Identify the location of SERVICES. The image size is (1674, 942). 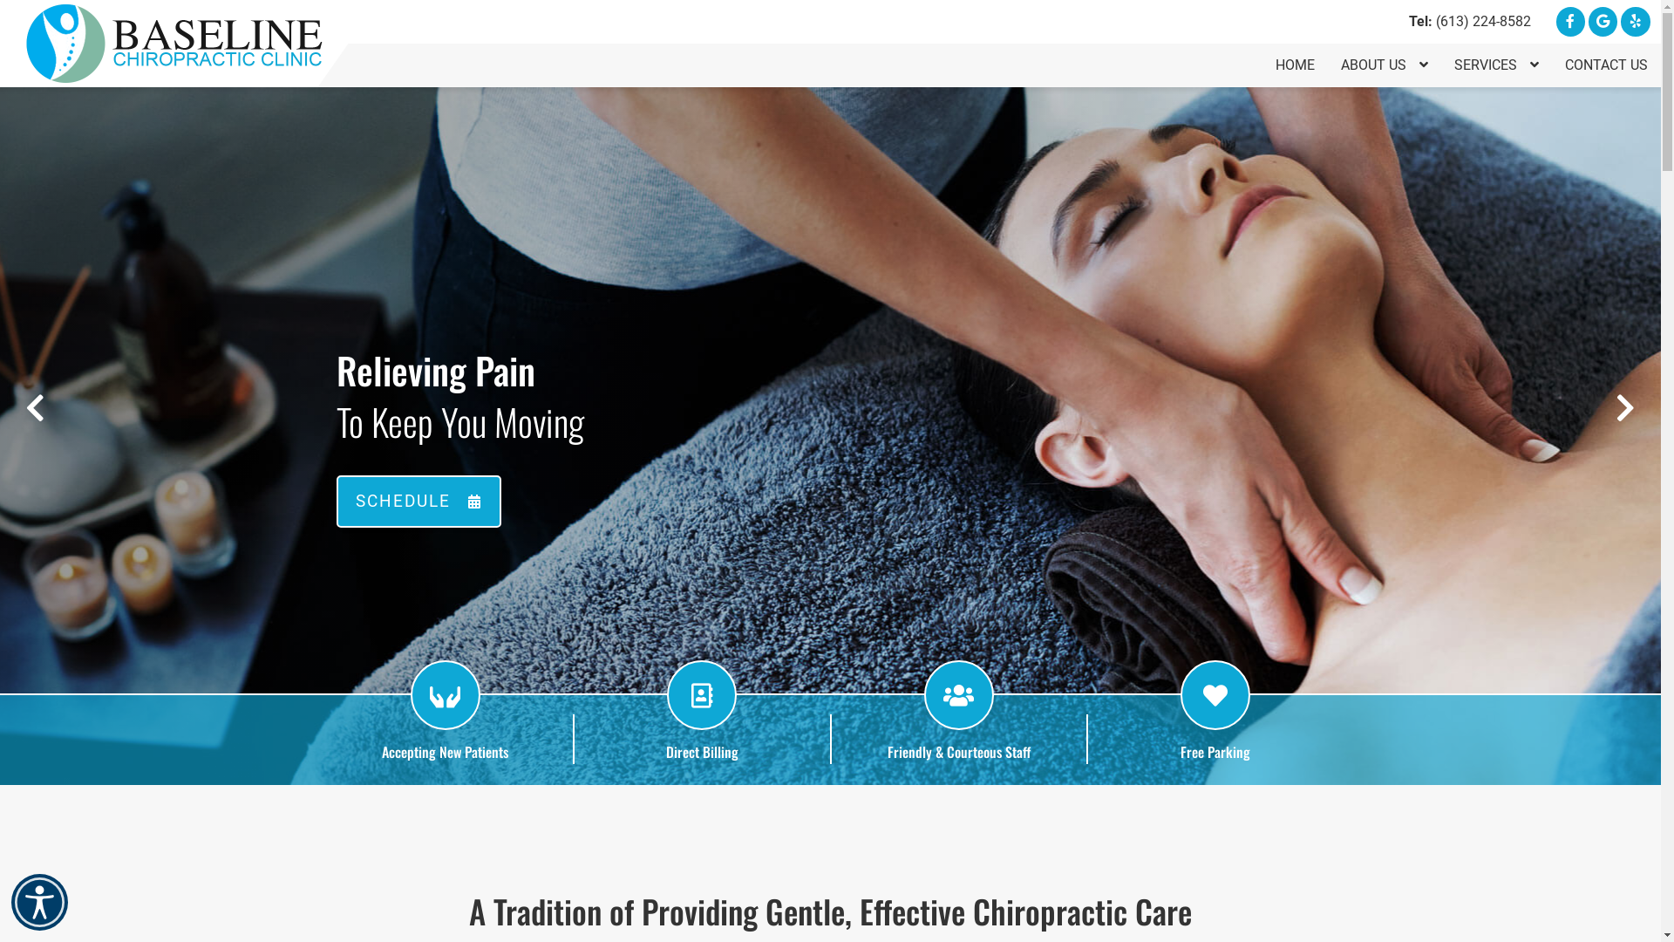
(1496, 65).